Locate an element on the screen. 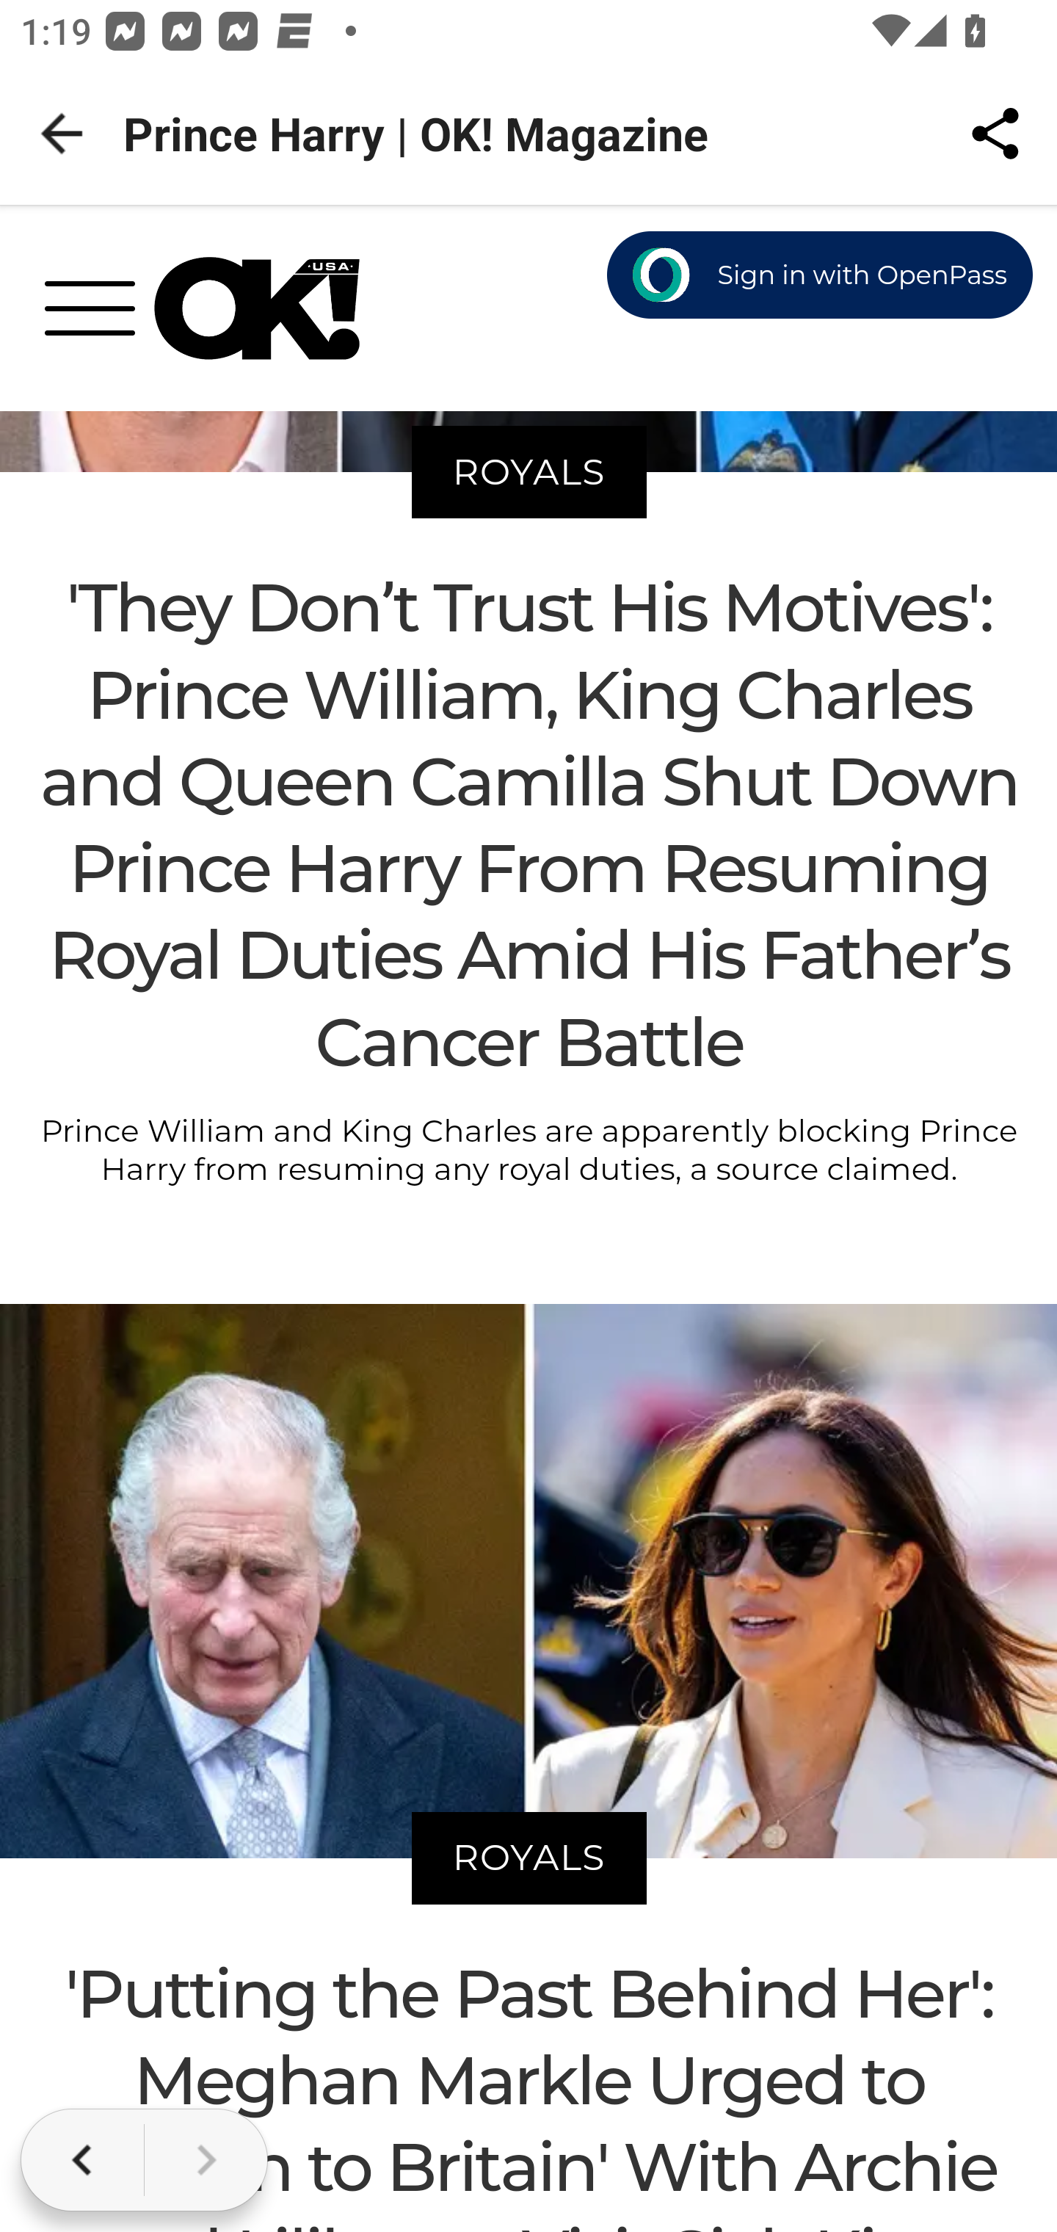 Image resolution: width=1057 pixels, height=2232 pixels. OK Magazine is located at coordinates (257, 308).